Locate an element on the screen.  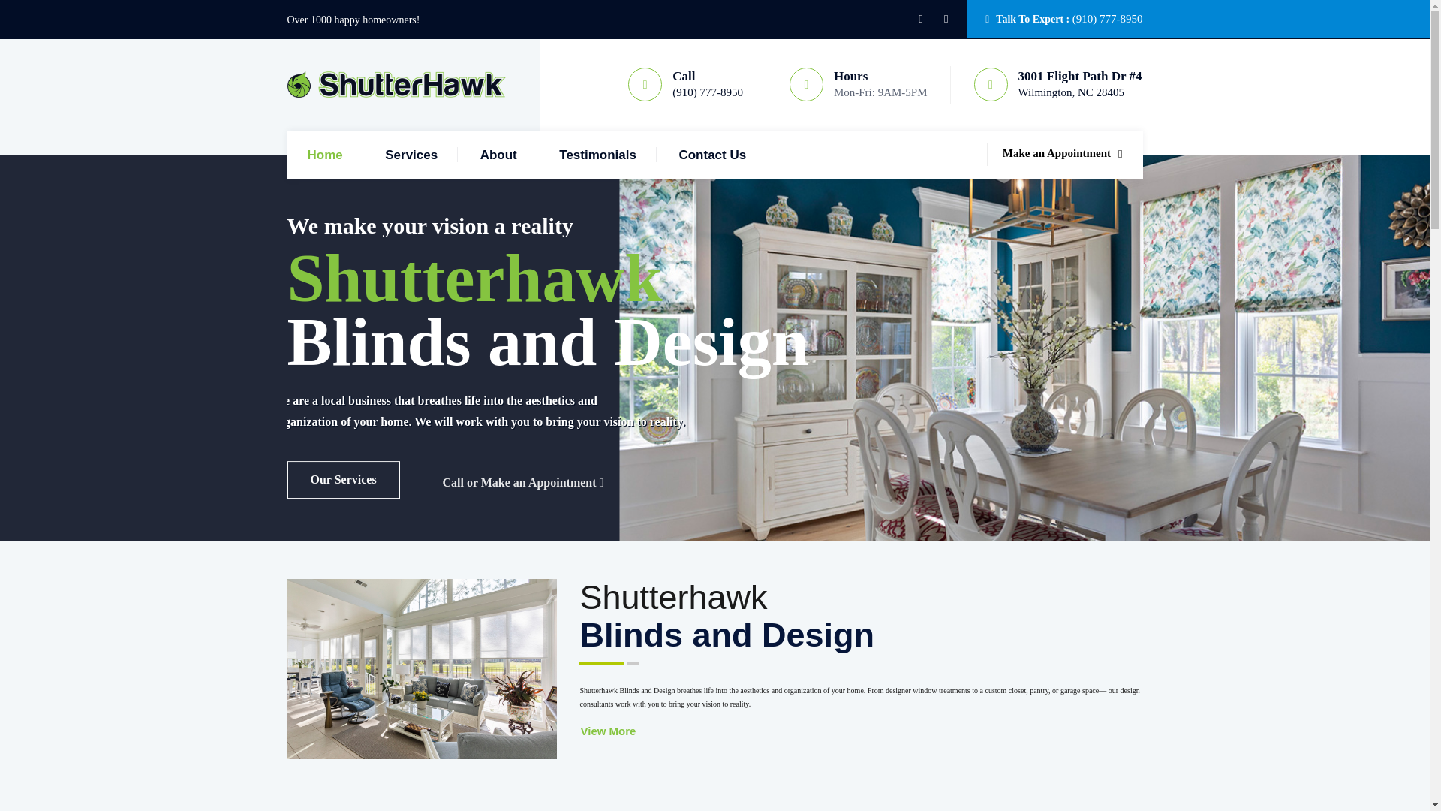
Wilmington, NC 28405 is located at coordinates (1071, 92).